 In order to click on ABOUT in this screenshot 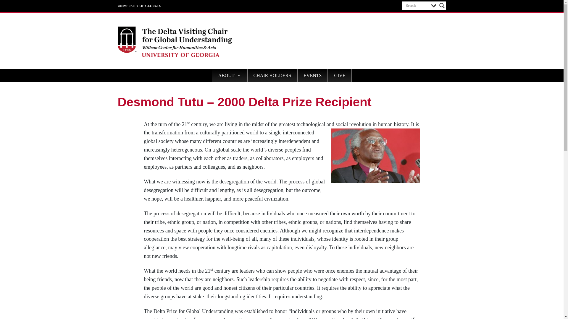, I will do `click(230, 75)`.